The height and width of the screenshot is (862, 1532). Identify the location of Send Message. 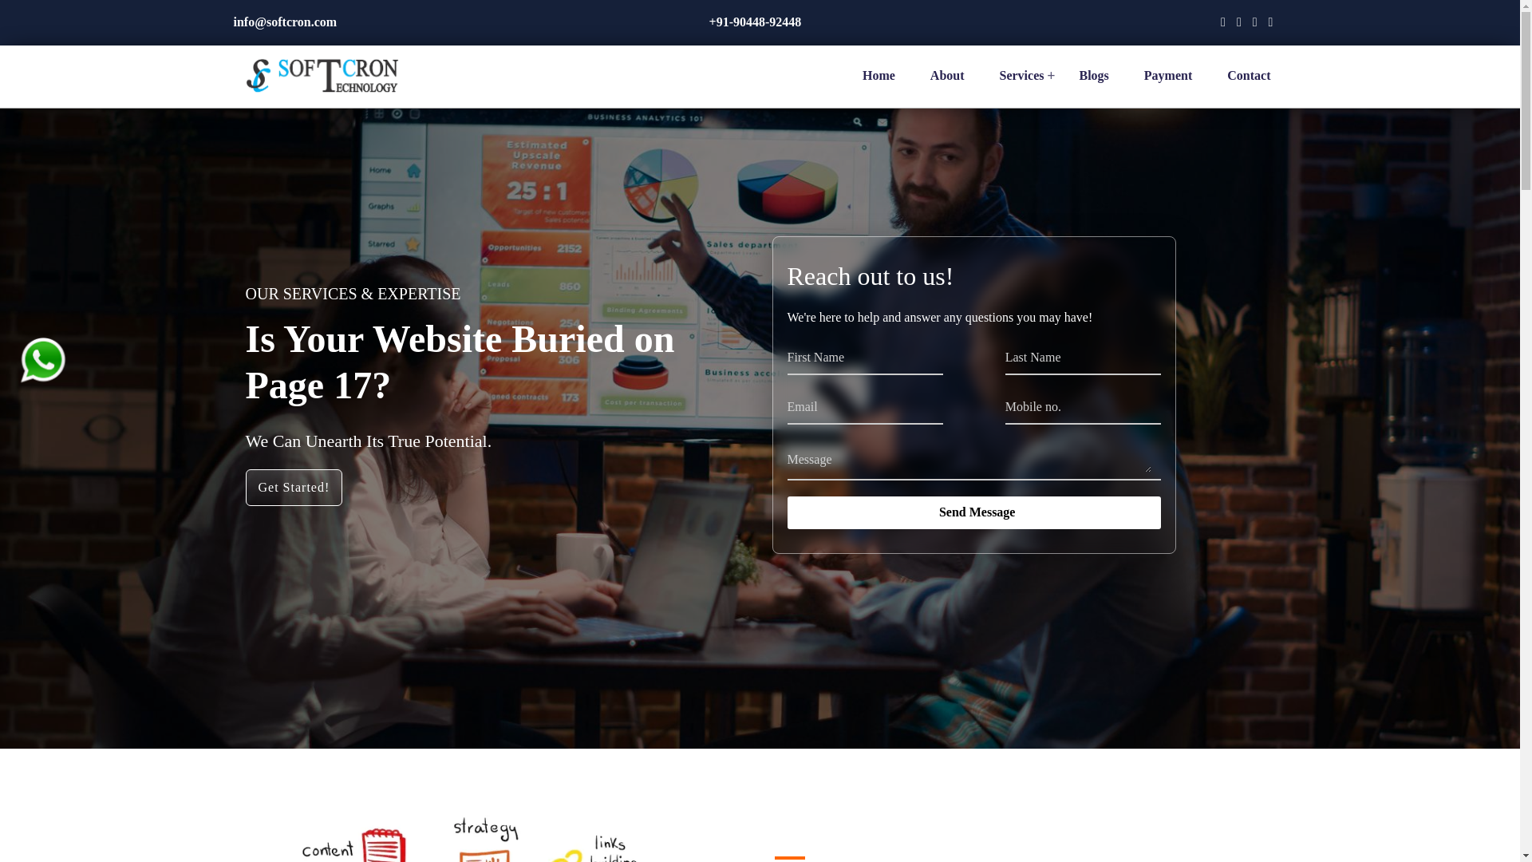
(973, 512).